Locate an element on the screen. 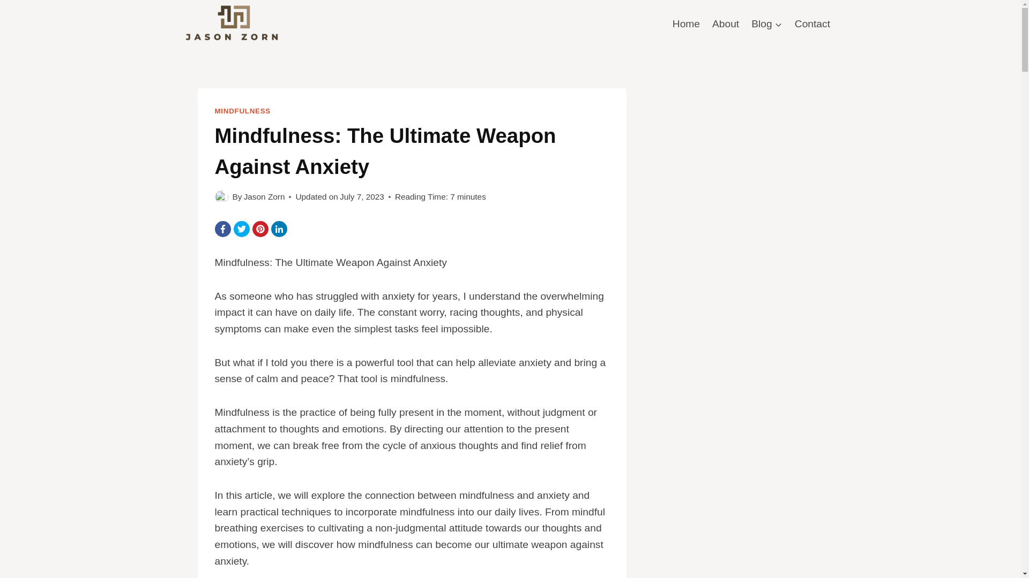 This screenshot has width=1029, height=578. About is located at coordinates (726, 24).